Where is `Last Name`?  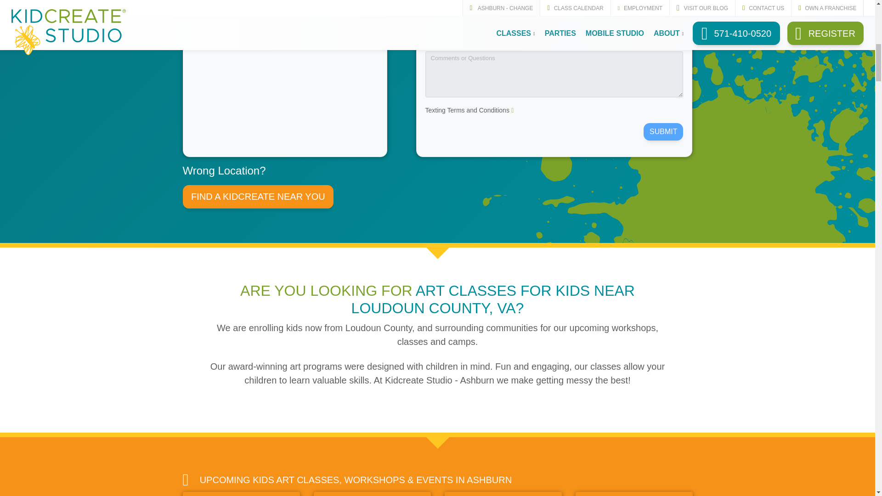 Last Name is located at coordinates (619, 6).